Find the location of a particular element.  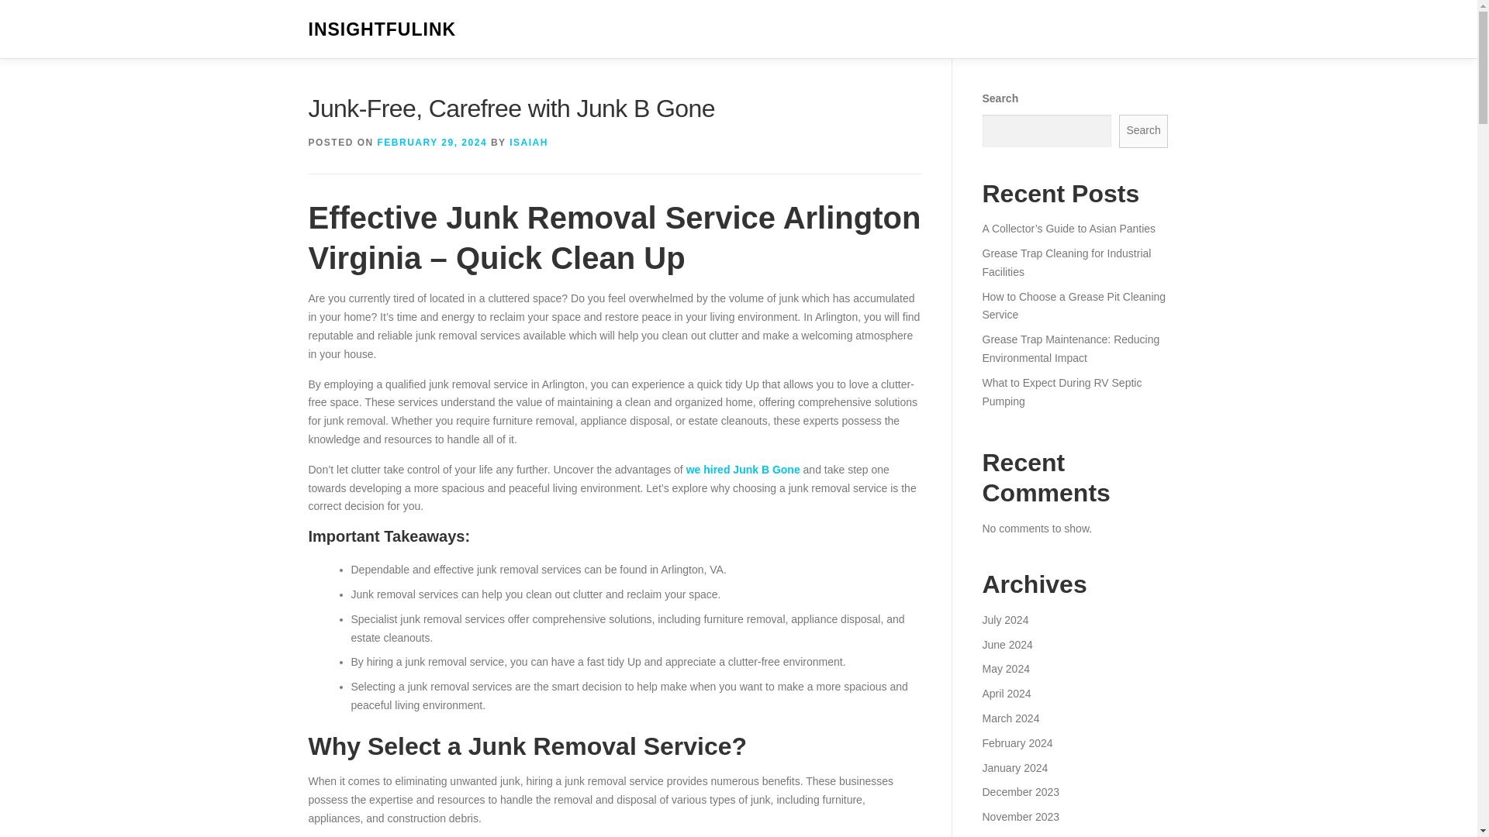

Grease Trap Cleaning for Industrial Facilities is located at coordinates (1066, 262).